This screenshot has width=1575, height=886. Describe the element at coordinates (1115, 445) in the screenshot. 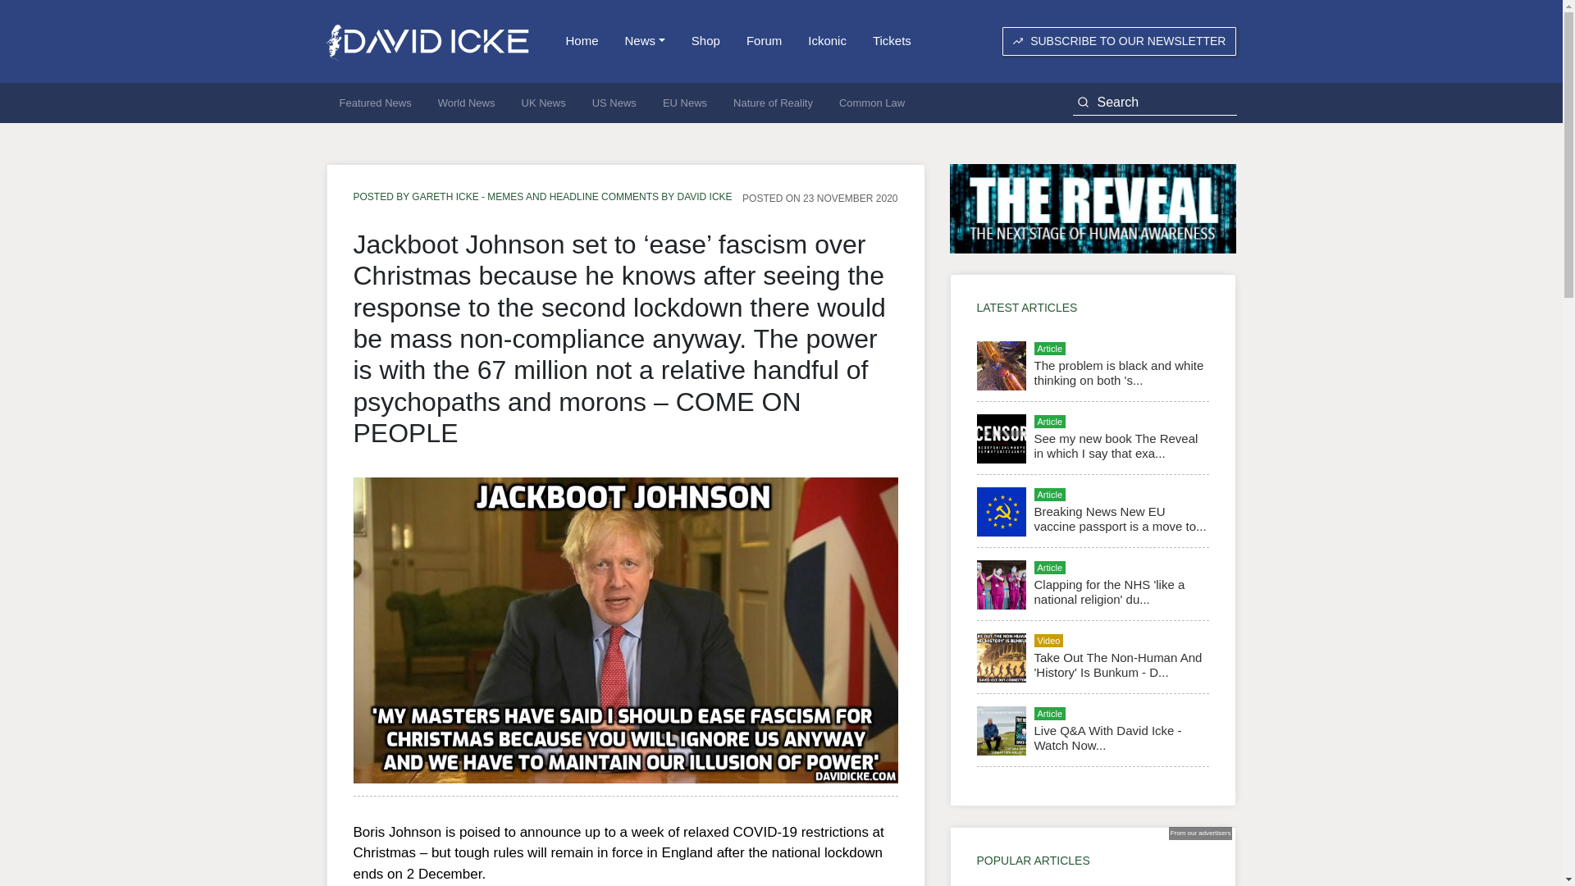

I see `See my new book The Reveal in which I say that exa...` at that location.